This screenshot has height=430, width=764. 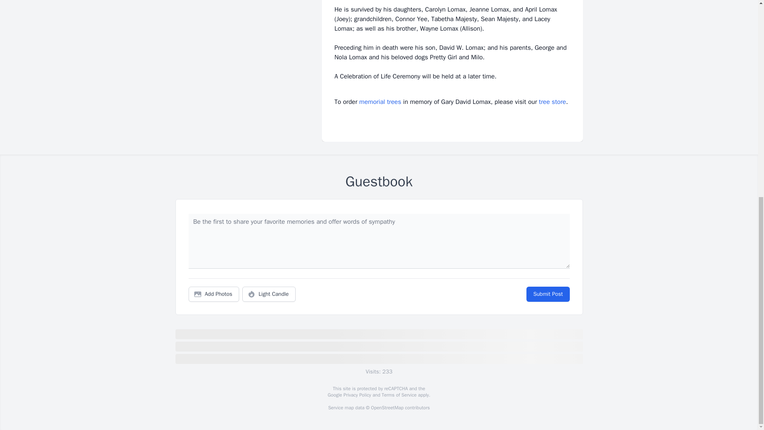 What do you see at coordinates (380, 102) in the screenshot?
I see `memorial trees` at bounding box center [380, 102].